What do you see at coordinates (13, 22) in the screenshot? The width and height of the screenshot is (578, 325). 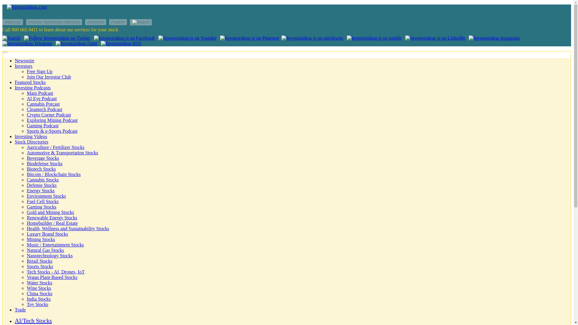 I see `About us` at bounding box center [13, 22].